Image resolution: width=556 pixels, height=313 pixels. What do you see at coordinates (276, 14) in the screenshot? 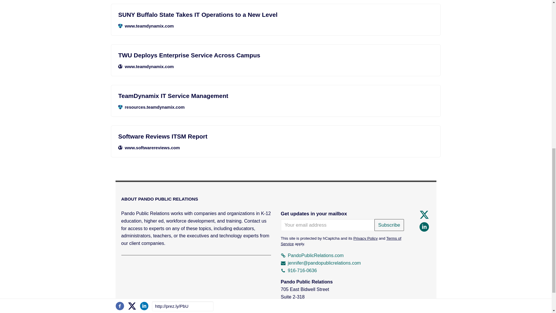
I see `SUNY Buffalo State Takes IT Operations to a New Level` at bounding box center [276, 14].